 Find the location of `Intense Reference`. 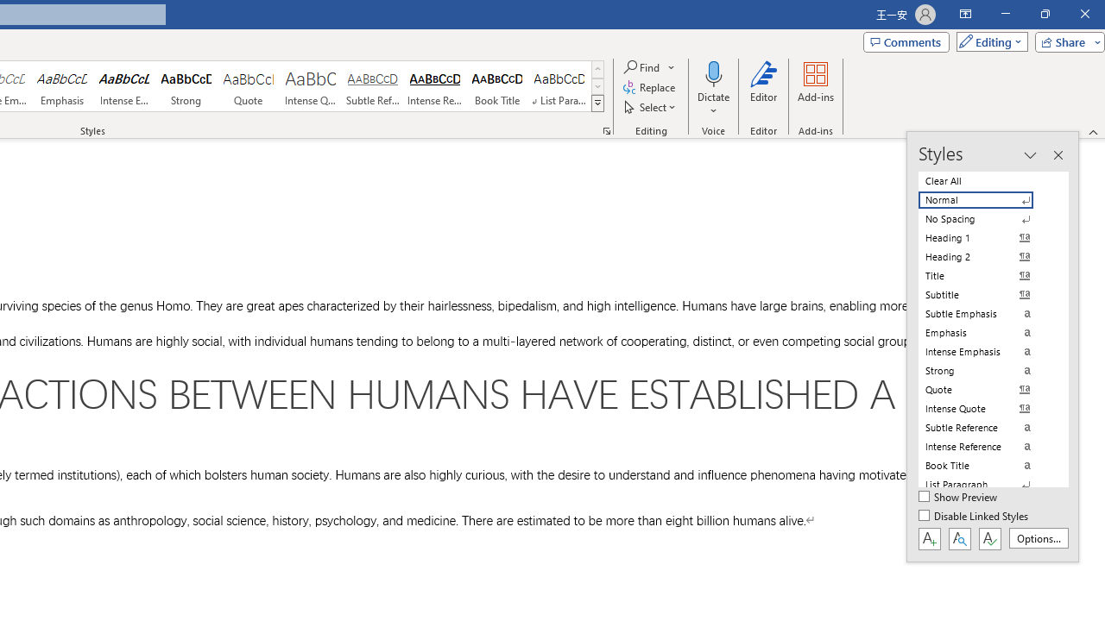

Intense Reference is located at coordinates (435, 86).